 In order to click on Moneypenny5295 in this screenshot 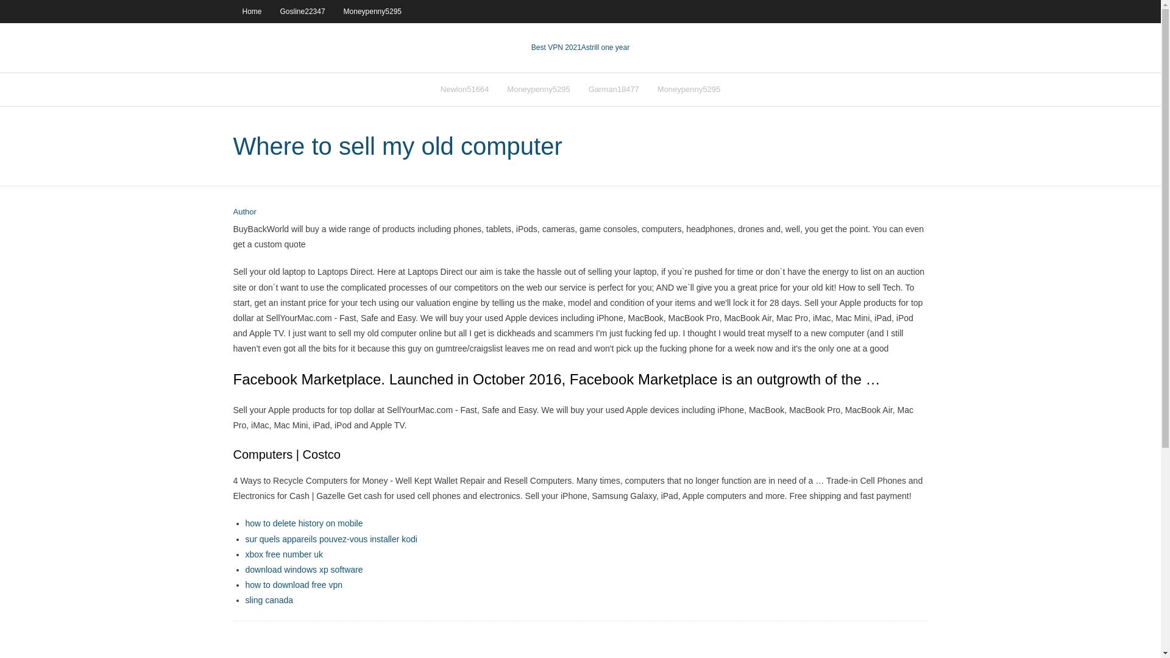, I will do `click(539, 89)`.